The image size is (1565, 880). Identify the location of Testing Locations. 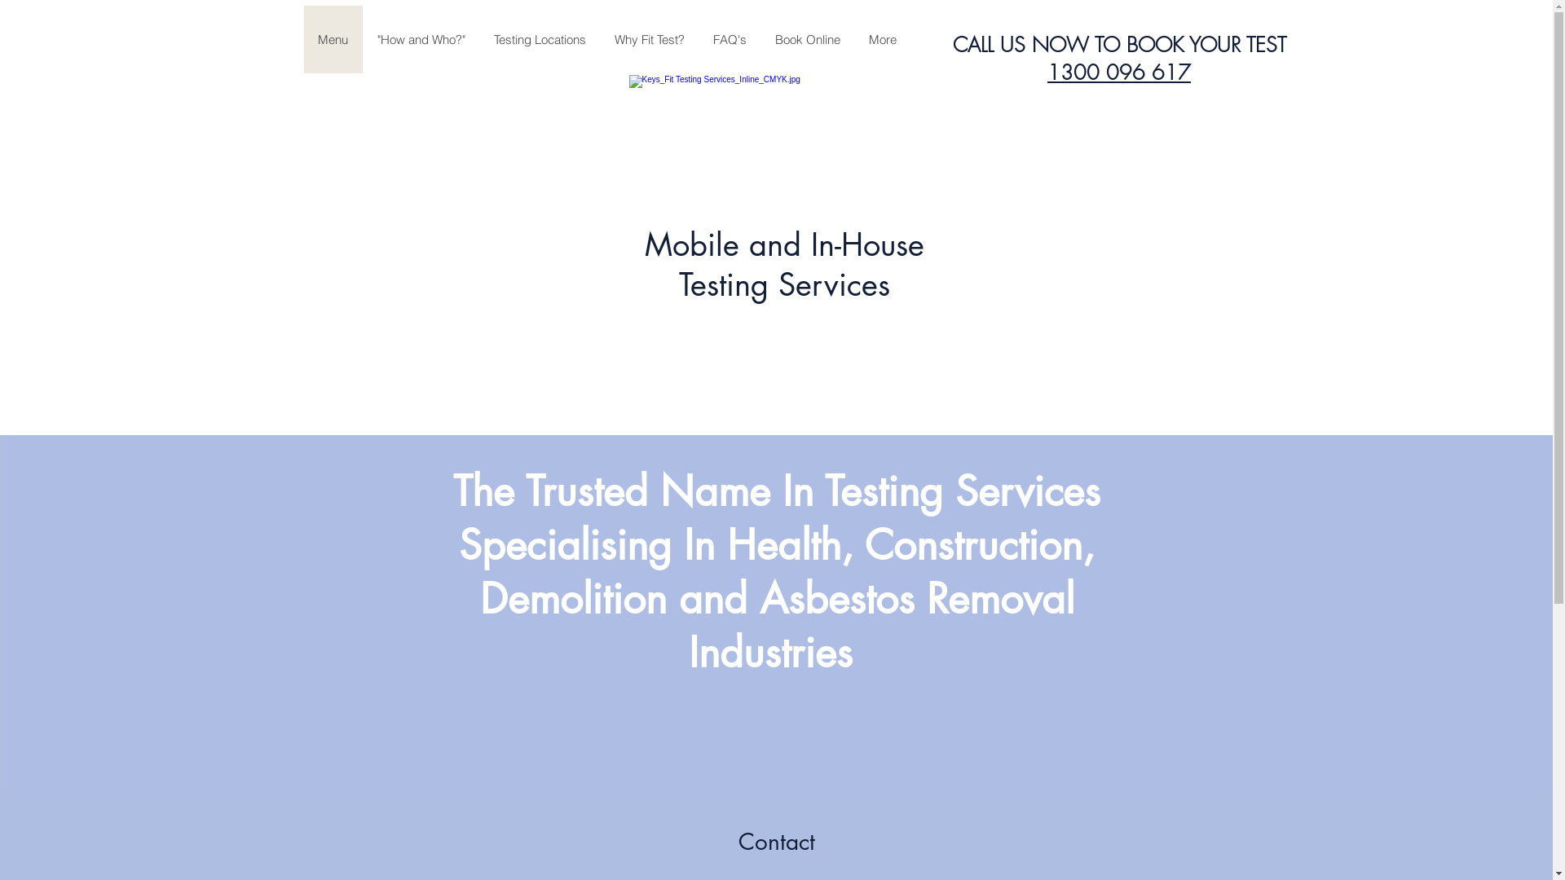
(540, 39).